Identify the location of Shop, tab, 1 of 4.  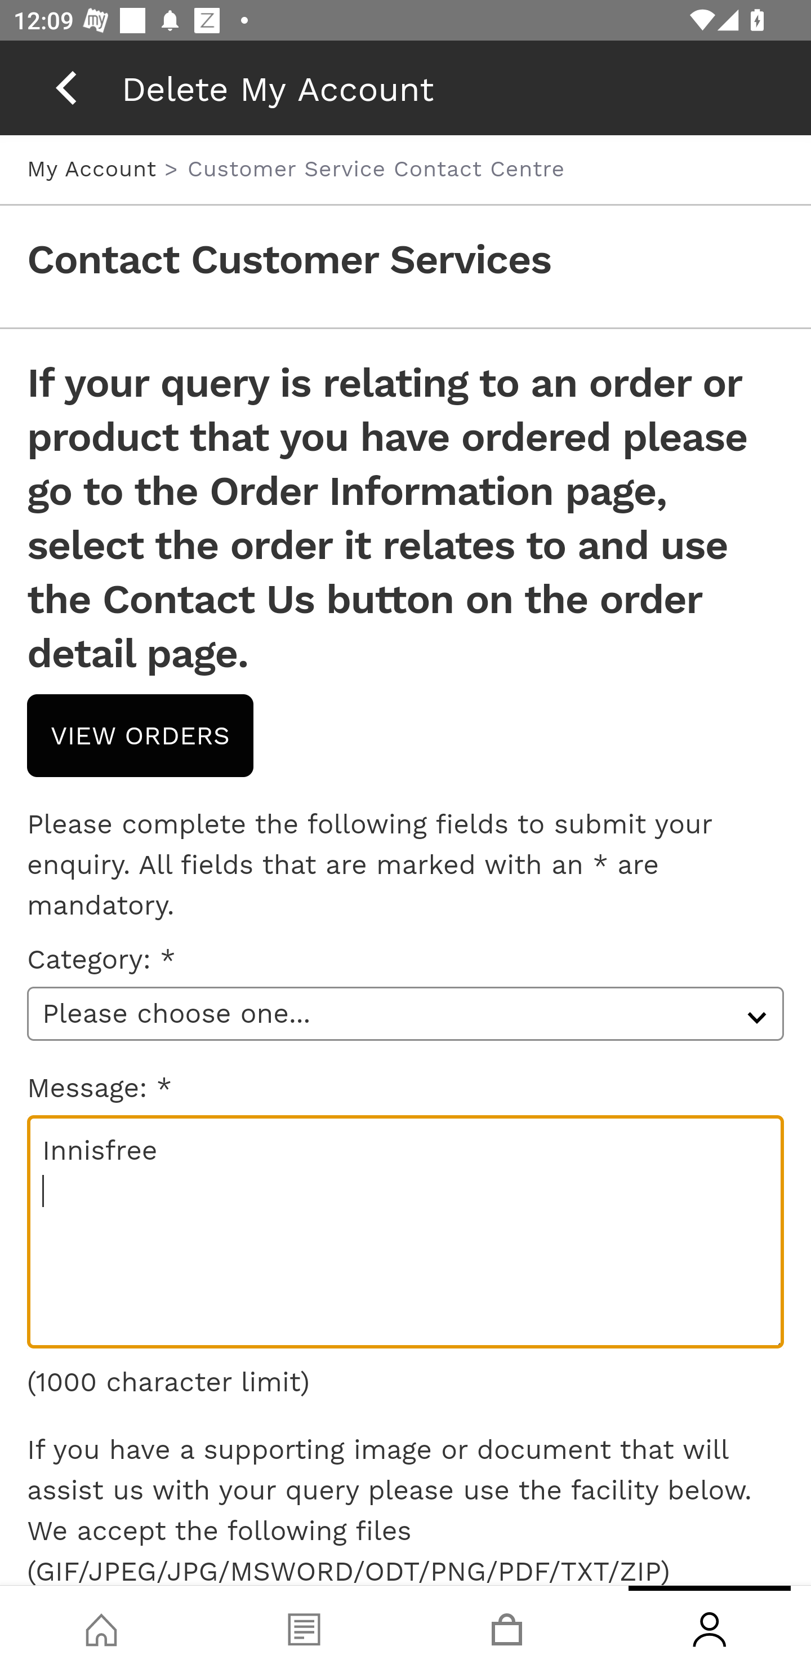
(101, 1627).